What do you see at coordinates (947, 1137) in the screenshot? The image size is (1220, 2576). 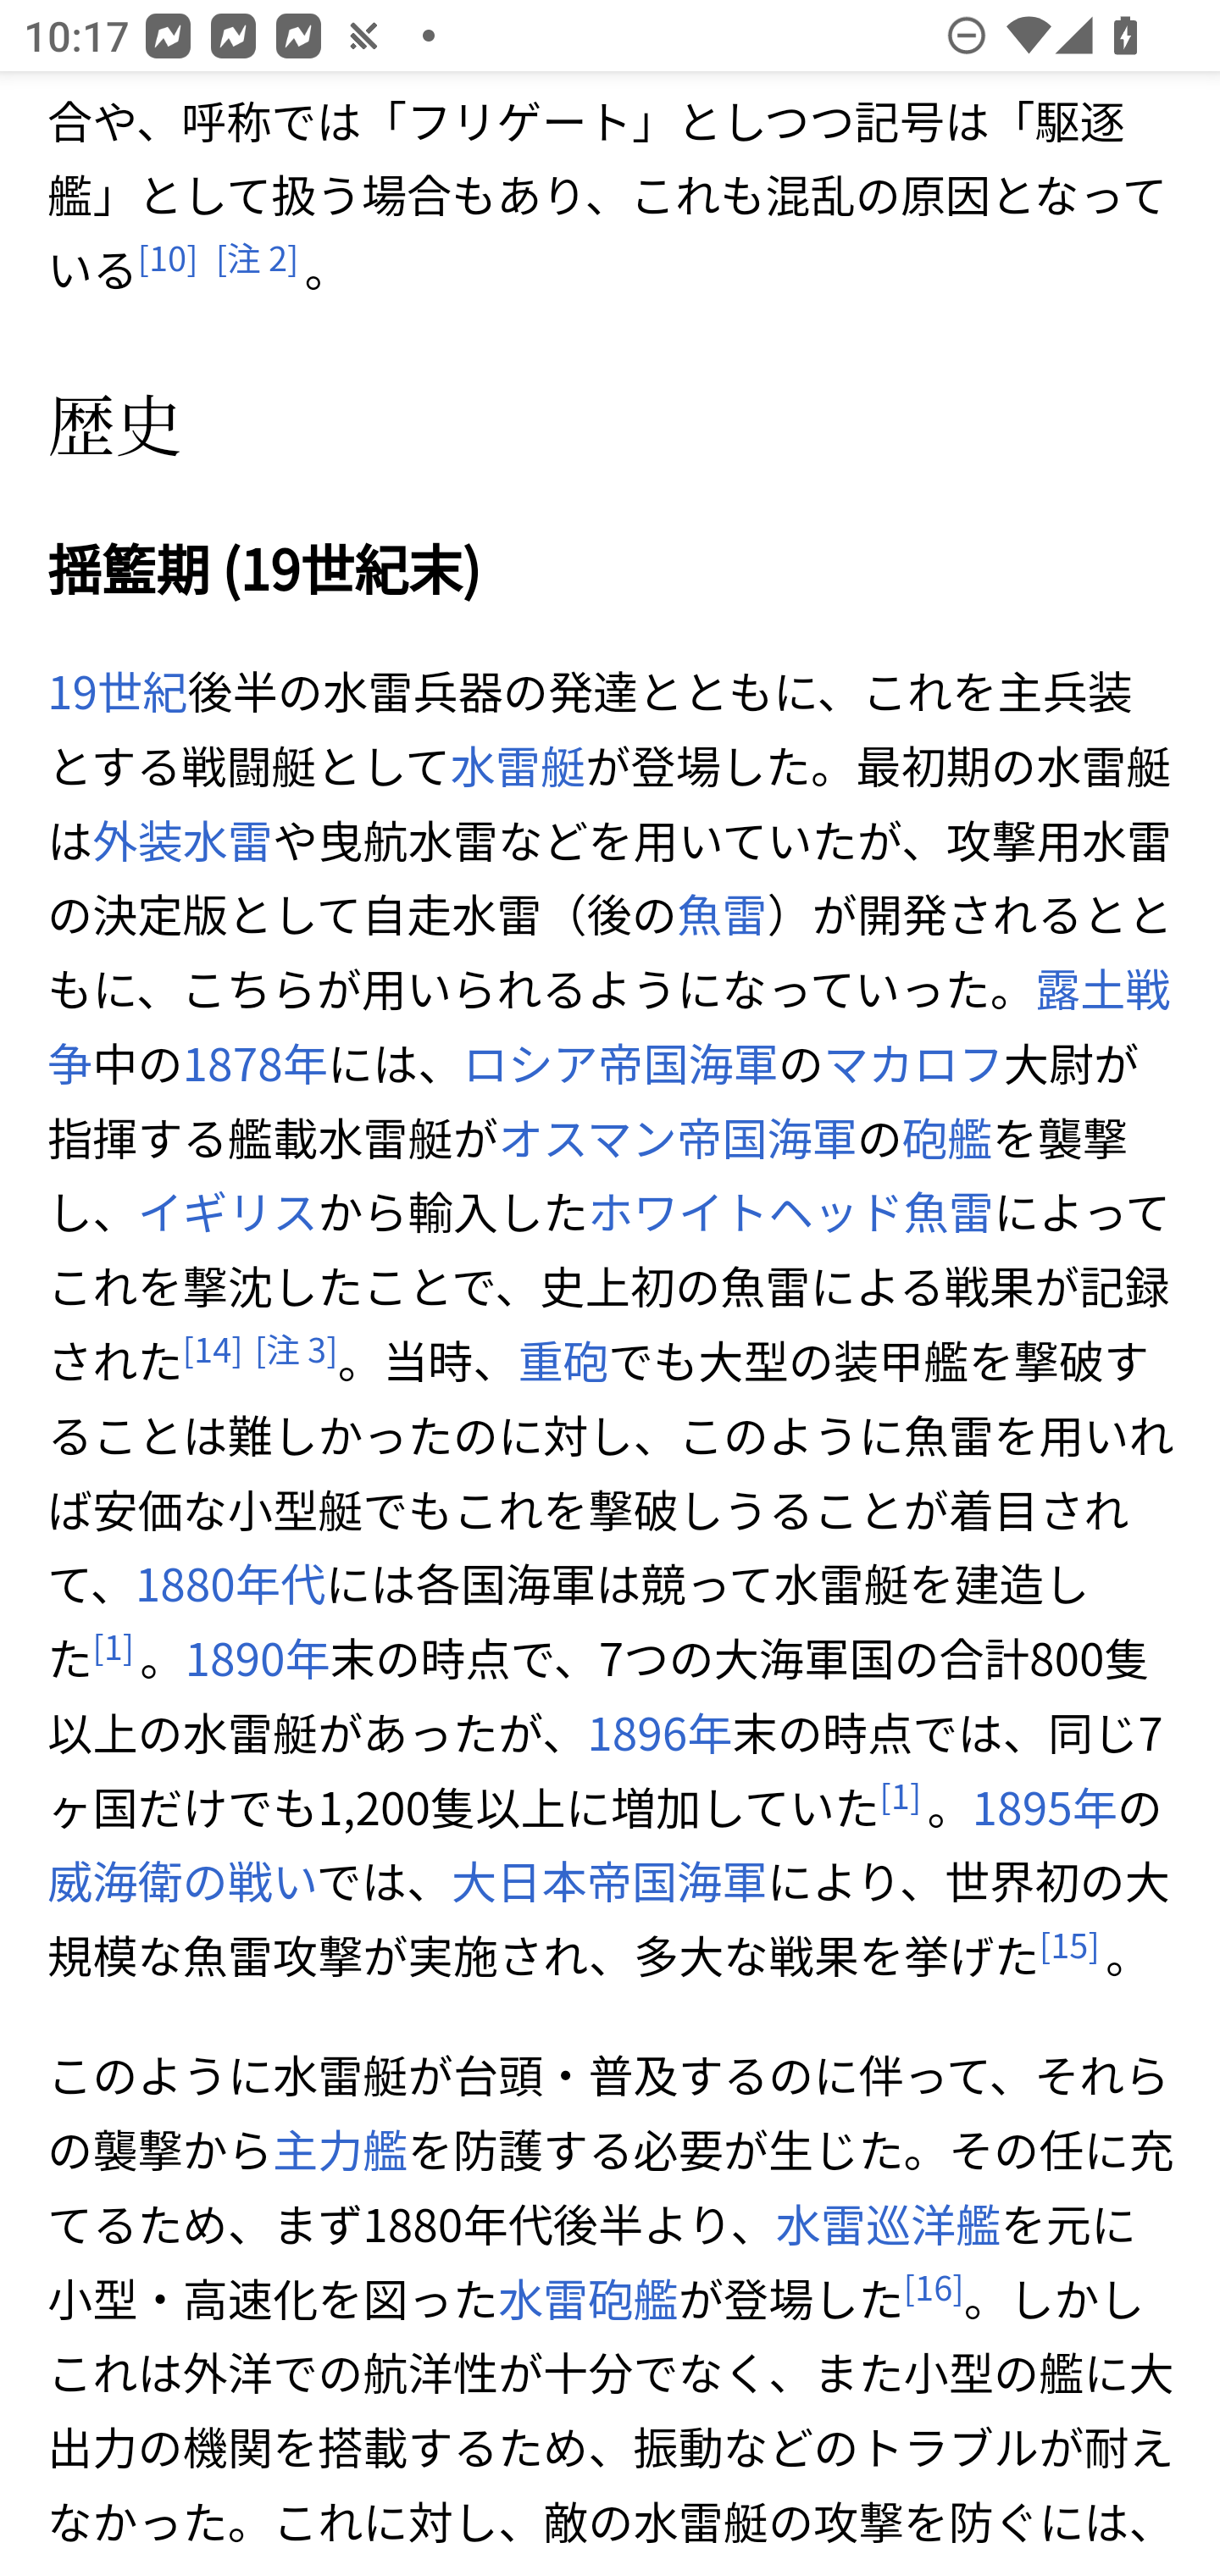 I see `砲艦` at bounding box center [947, 1137].